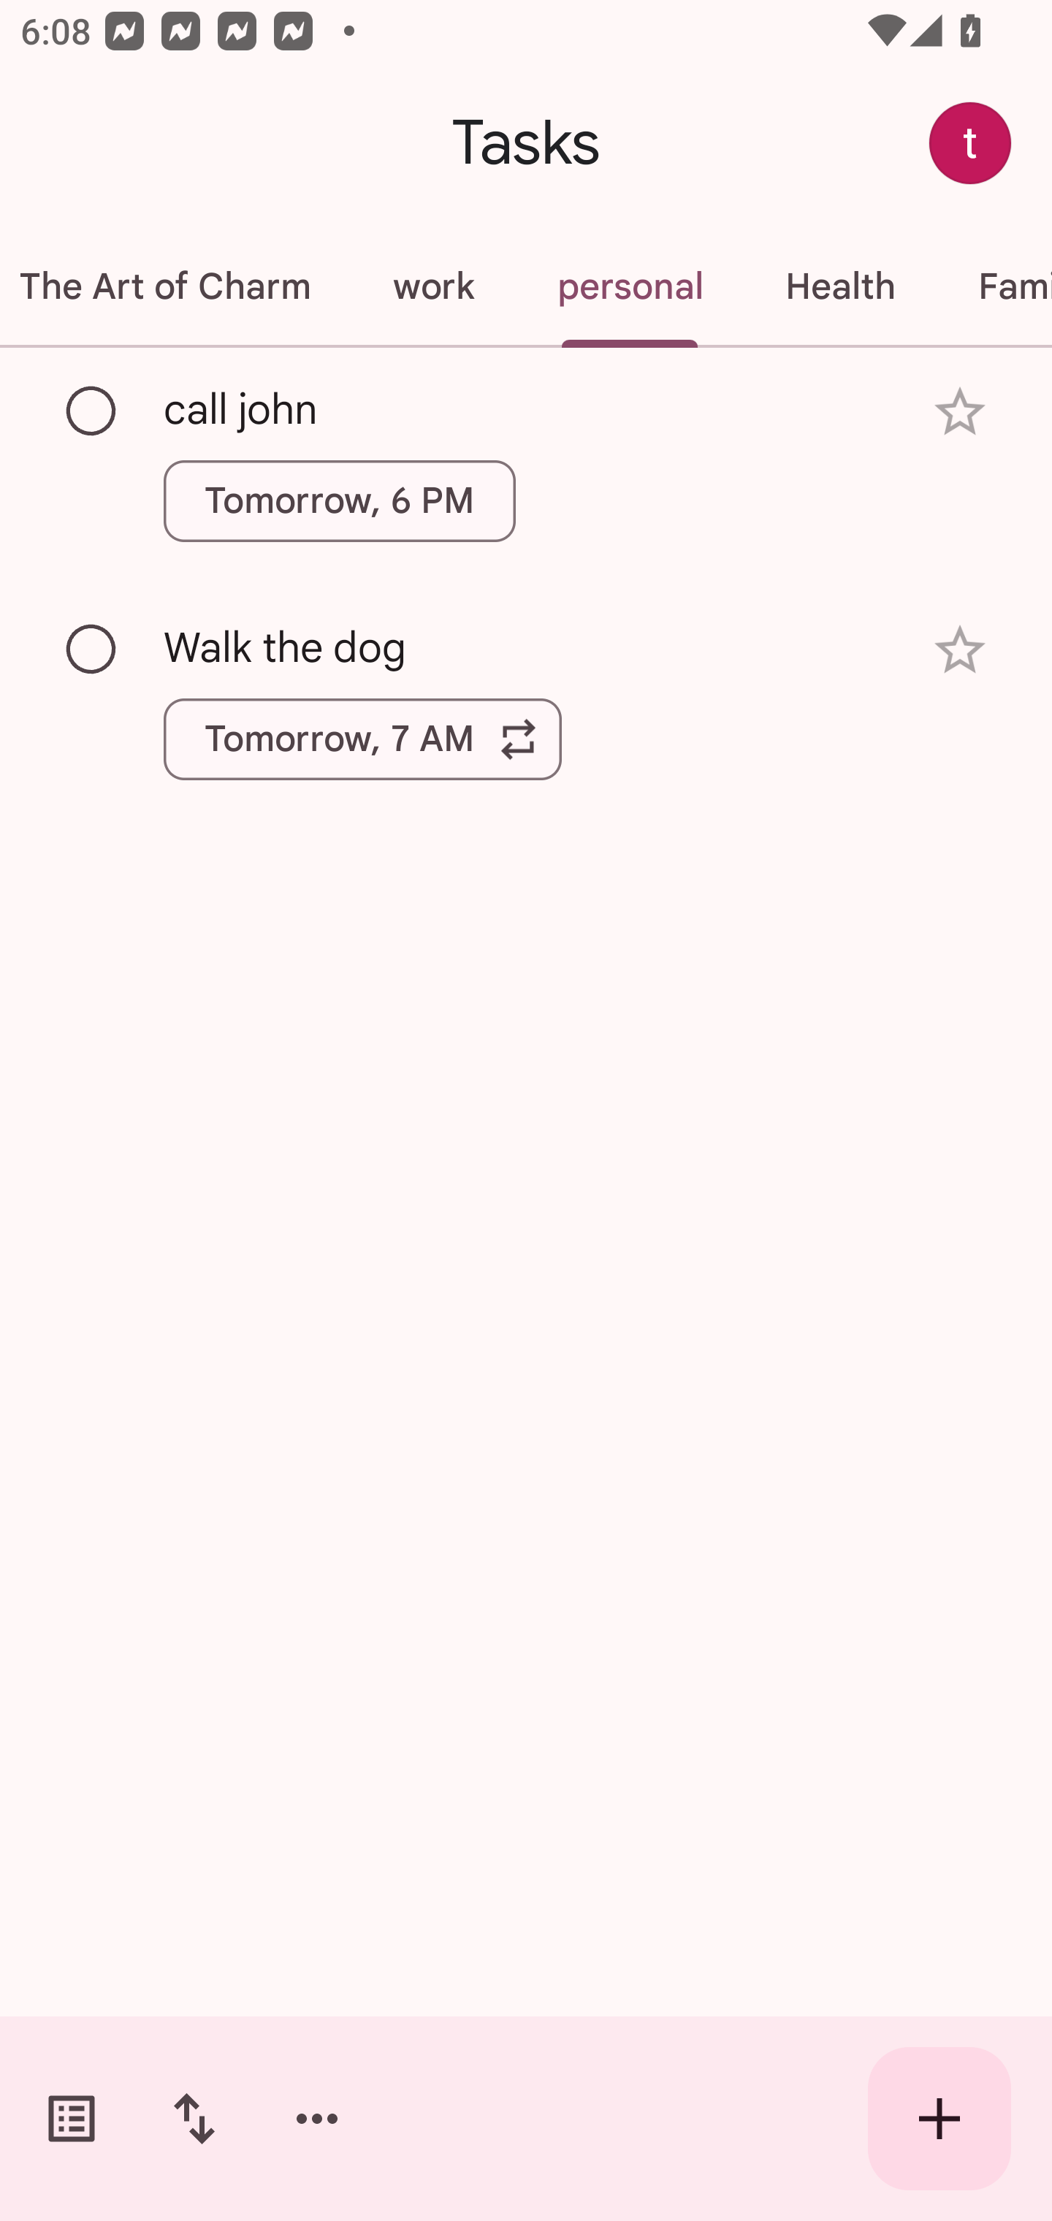 This screenshot has width=1052, height=2221. I want to click on Health, so click(840, 286).